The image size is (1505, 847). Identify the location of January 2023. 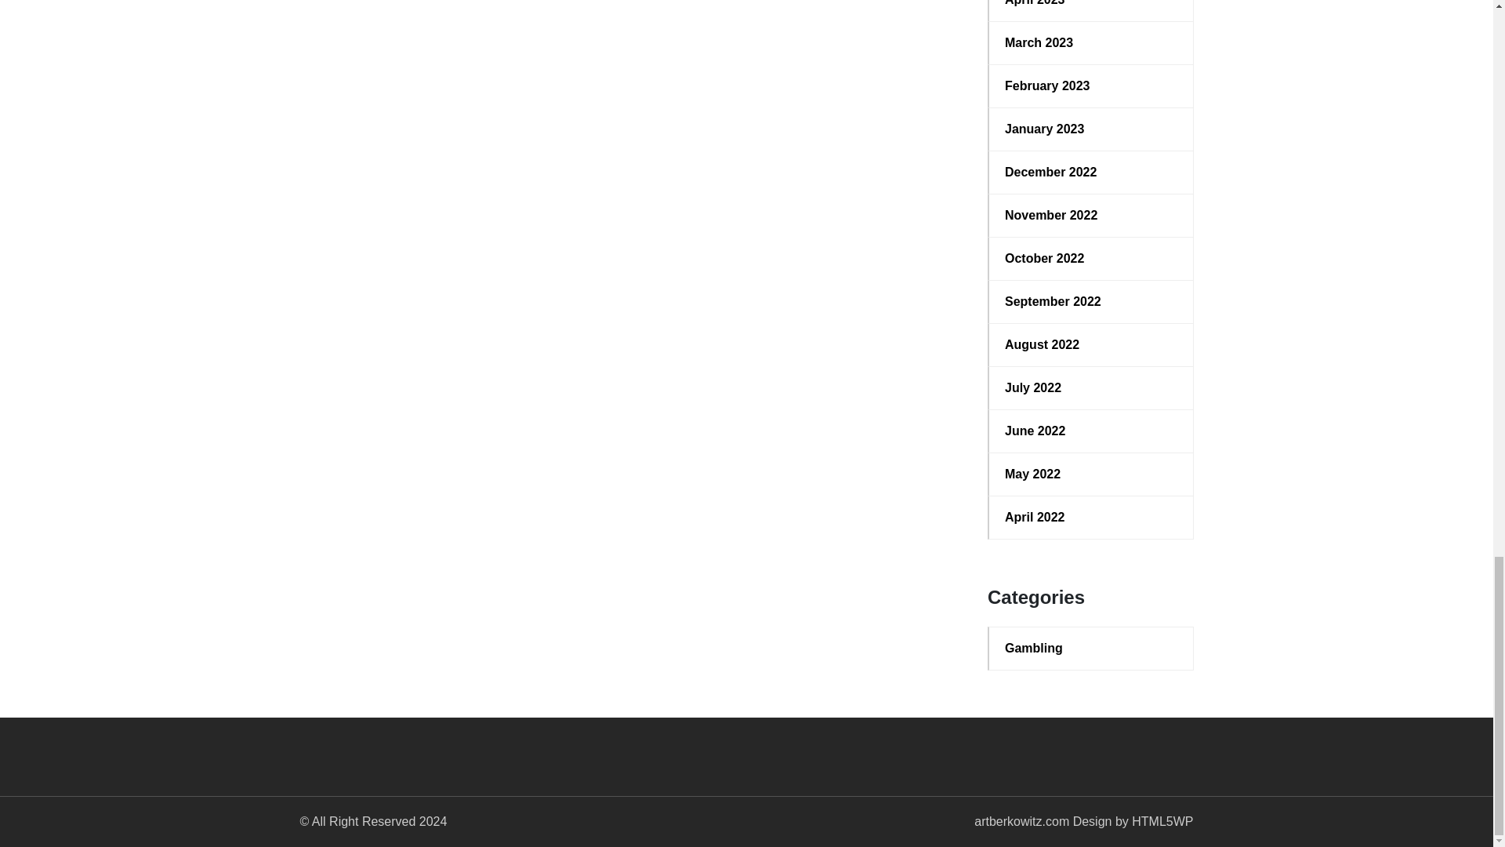
(1091, 129).